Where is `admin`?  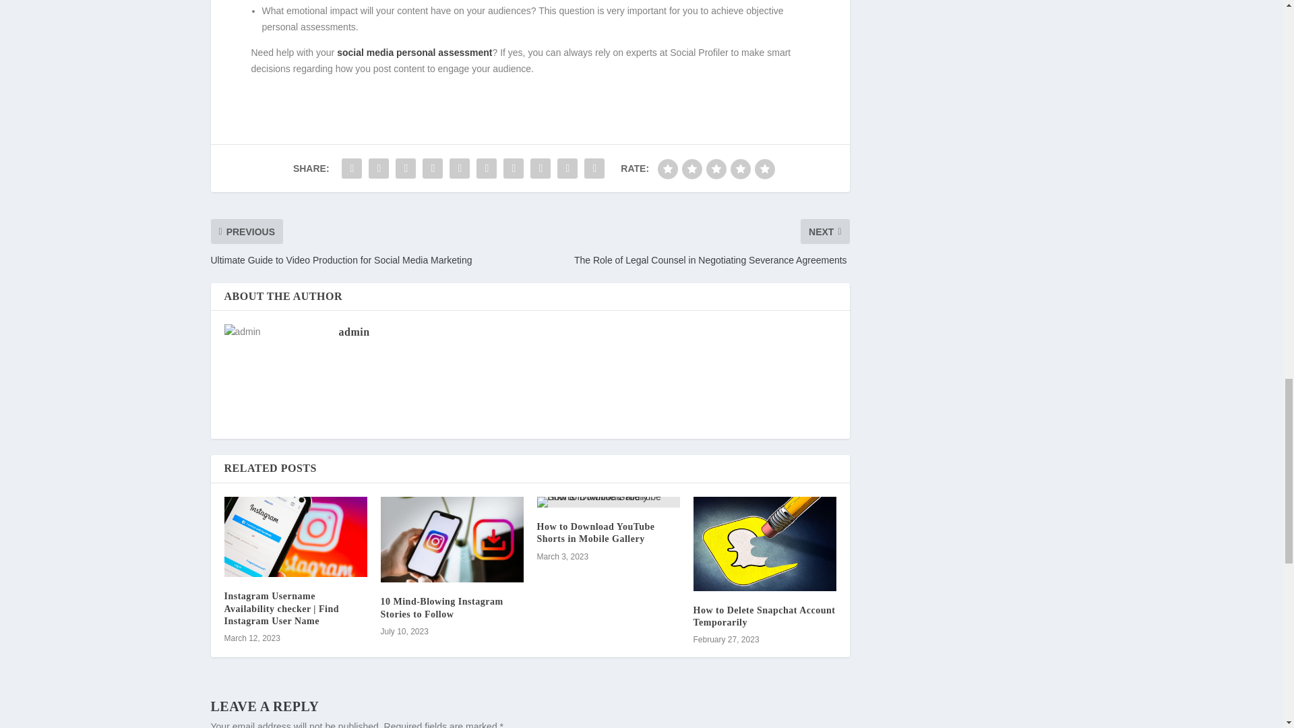
admin is located at coordinates (353, 332).